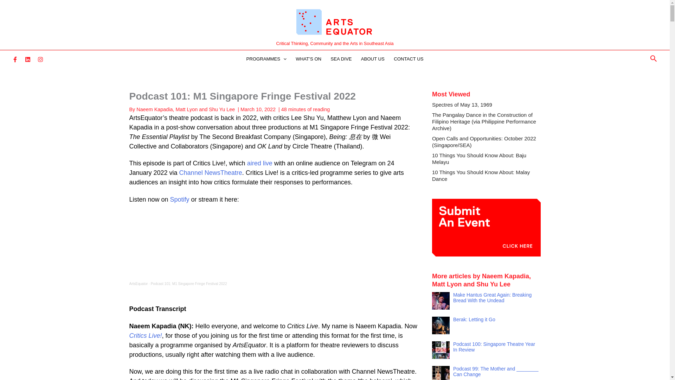 Image resolution: width=675 pixels, height=380 pixels. I want to click on Shu Yu Lee, so click(221, 109).